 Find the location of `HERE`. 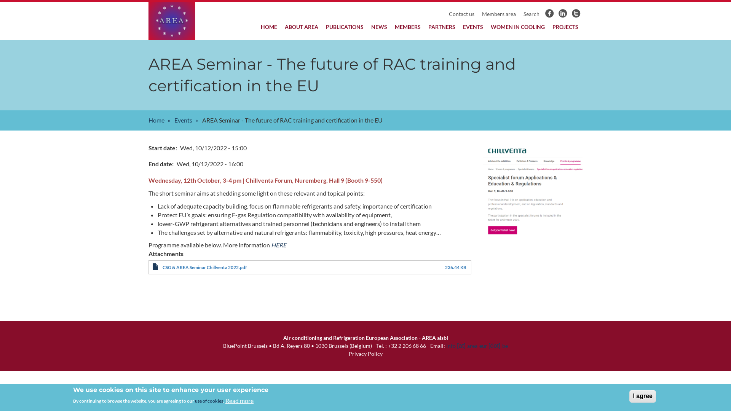

HERE is located at coordinates (279, 245).